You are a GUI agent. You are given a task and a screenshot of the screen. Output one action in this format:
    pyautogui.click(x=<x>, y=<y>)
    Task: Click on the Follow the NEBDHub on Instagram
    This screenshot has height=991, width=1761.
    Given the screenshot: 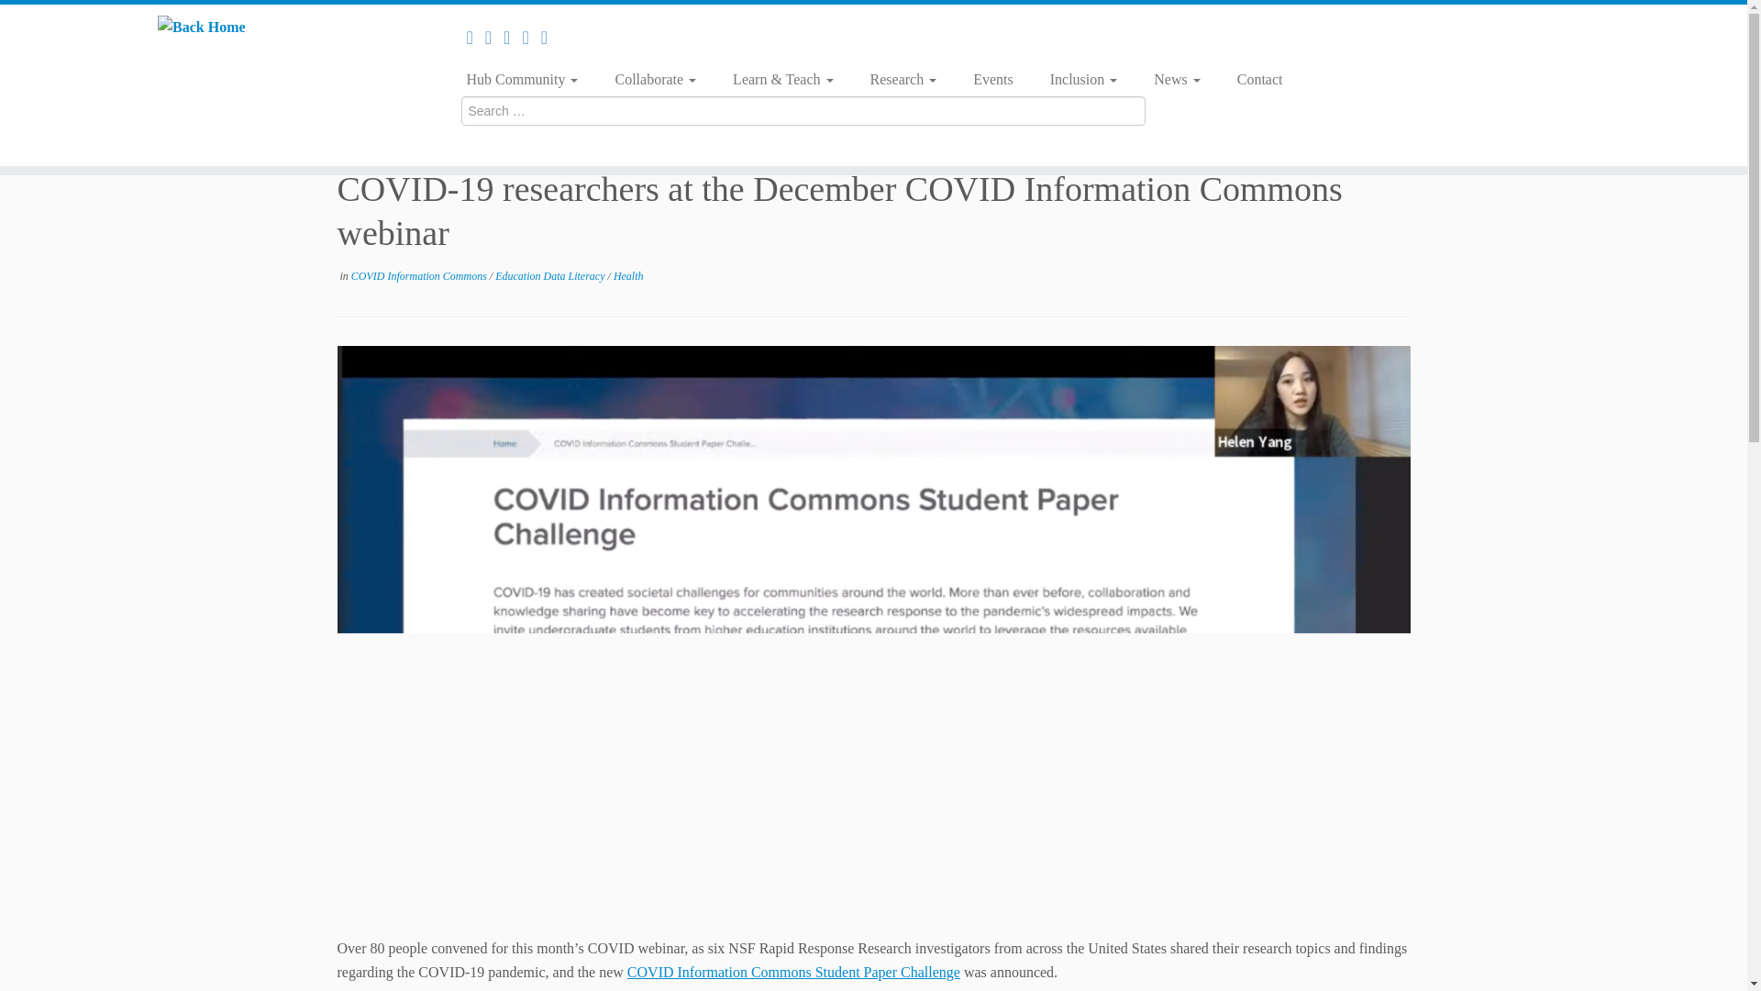 What is the action you would take?
    pyautogui.click(x=550, y=37)
    